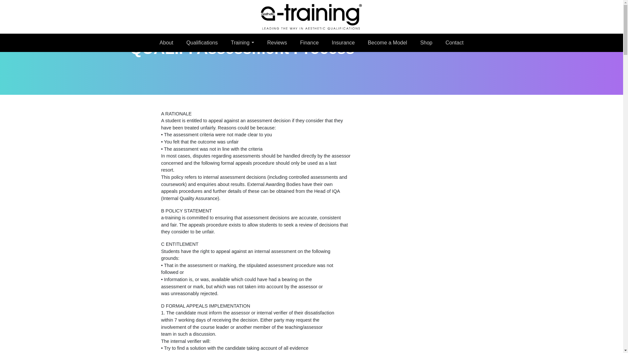  What do you see at coordinates (166, 43) in the screenshot?
I see `About` at bounding box center [166, 43].